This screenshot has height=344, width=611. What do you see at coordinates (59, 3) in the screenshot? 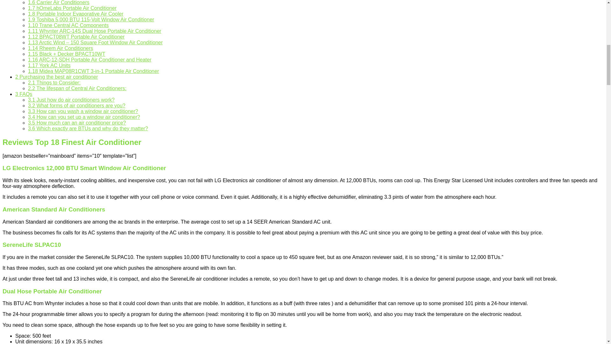
I see `1.6 Carrier Air Conditioners` at bounding box center [59, 3].